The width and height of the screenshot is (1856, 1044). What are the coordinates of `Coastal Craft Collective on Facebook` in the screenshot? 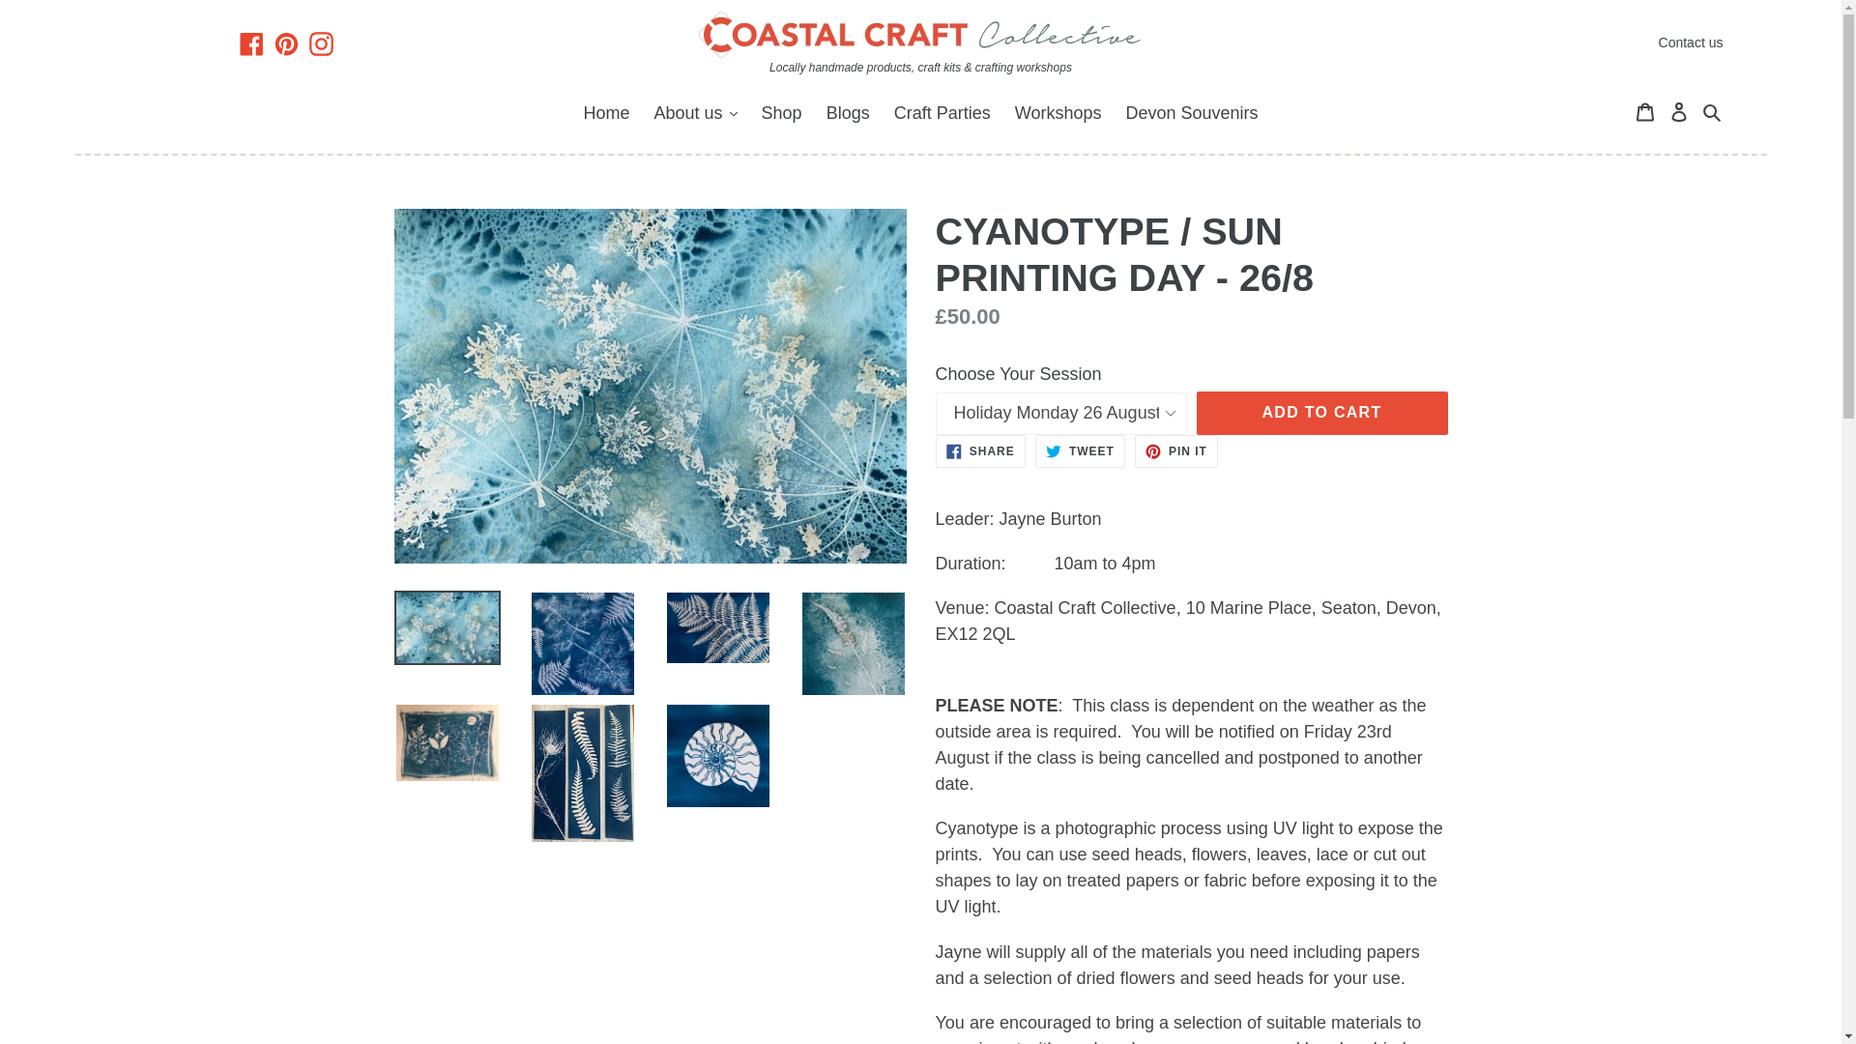 It's located at (251, 43).